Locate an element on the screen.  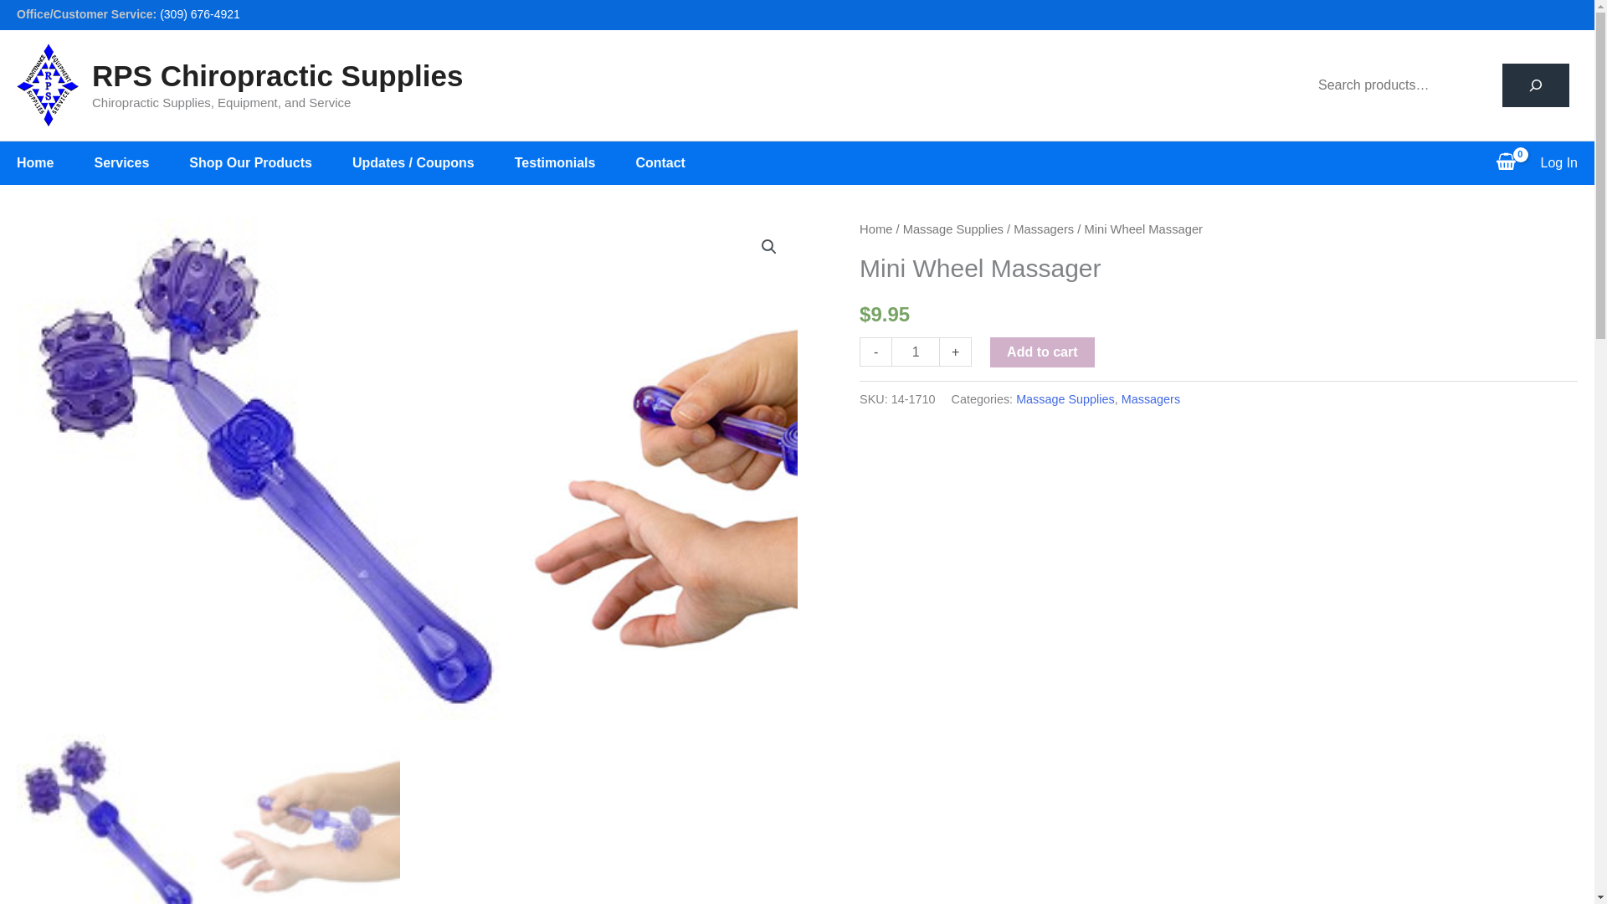
RPS Chiropractic Supplies is located at coordinates (276, 75).